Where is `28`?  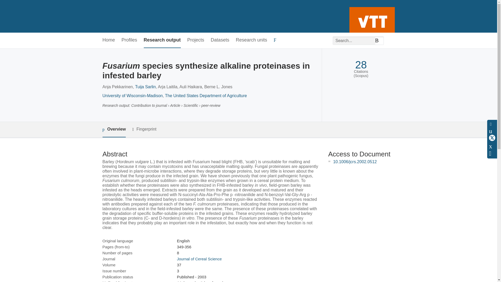 28 is located at coordinates (361, 65).